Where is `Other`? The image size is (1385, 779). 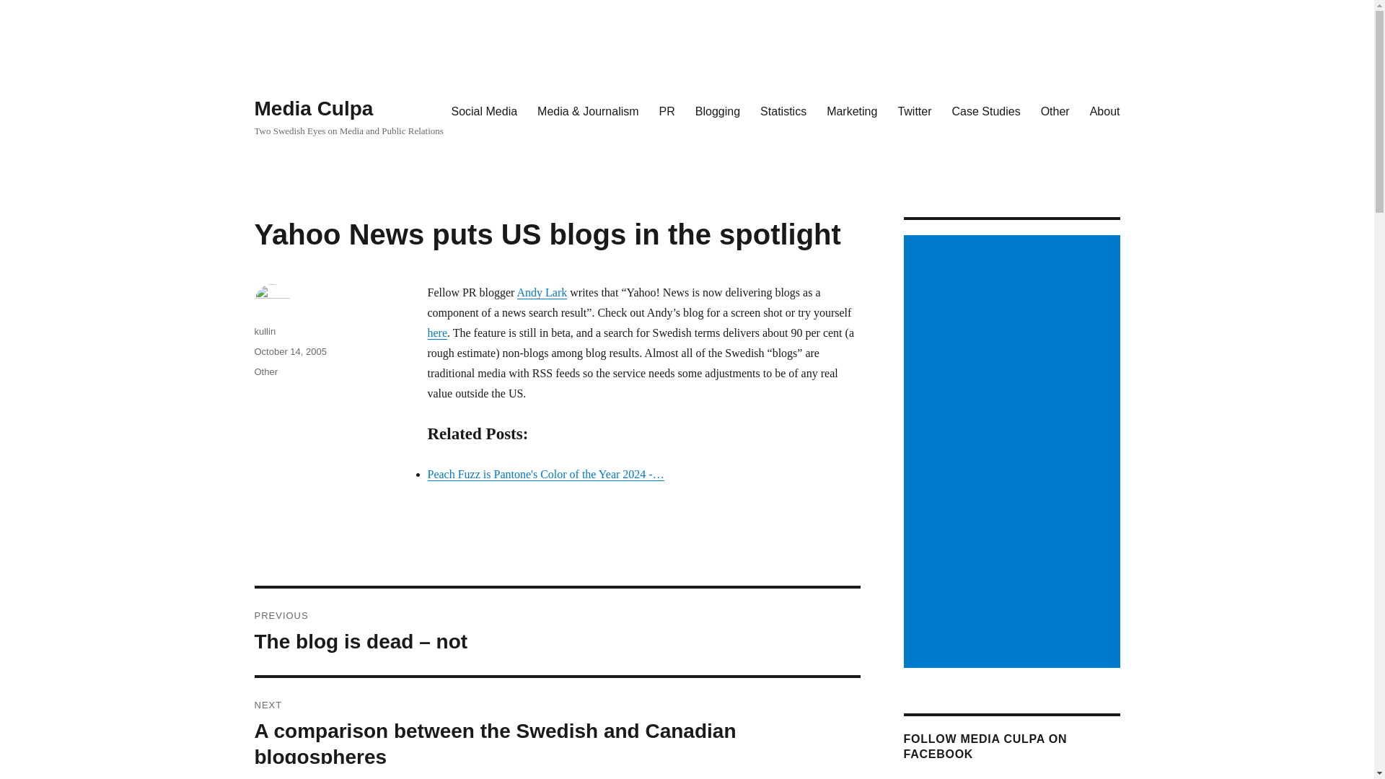 Other is located at coordinates (1055, 110).